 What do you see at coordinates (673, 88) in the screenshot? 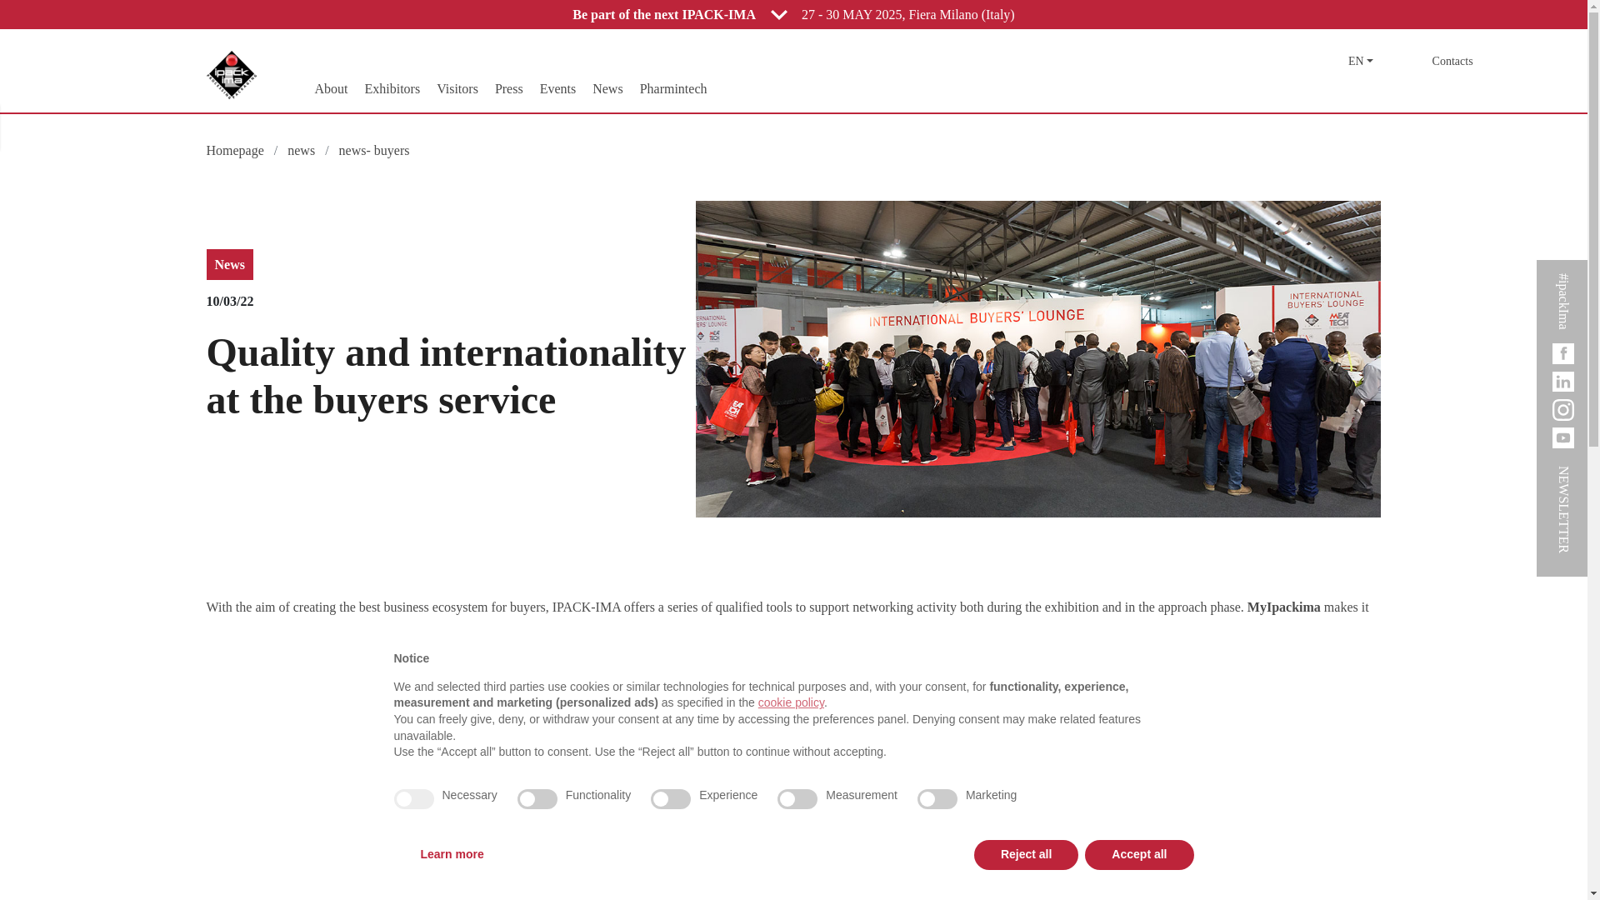
I see `News` at bounding box center [673, 88].